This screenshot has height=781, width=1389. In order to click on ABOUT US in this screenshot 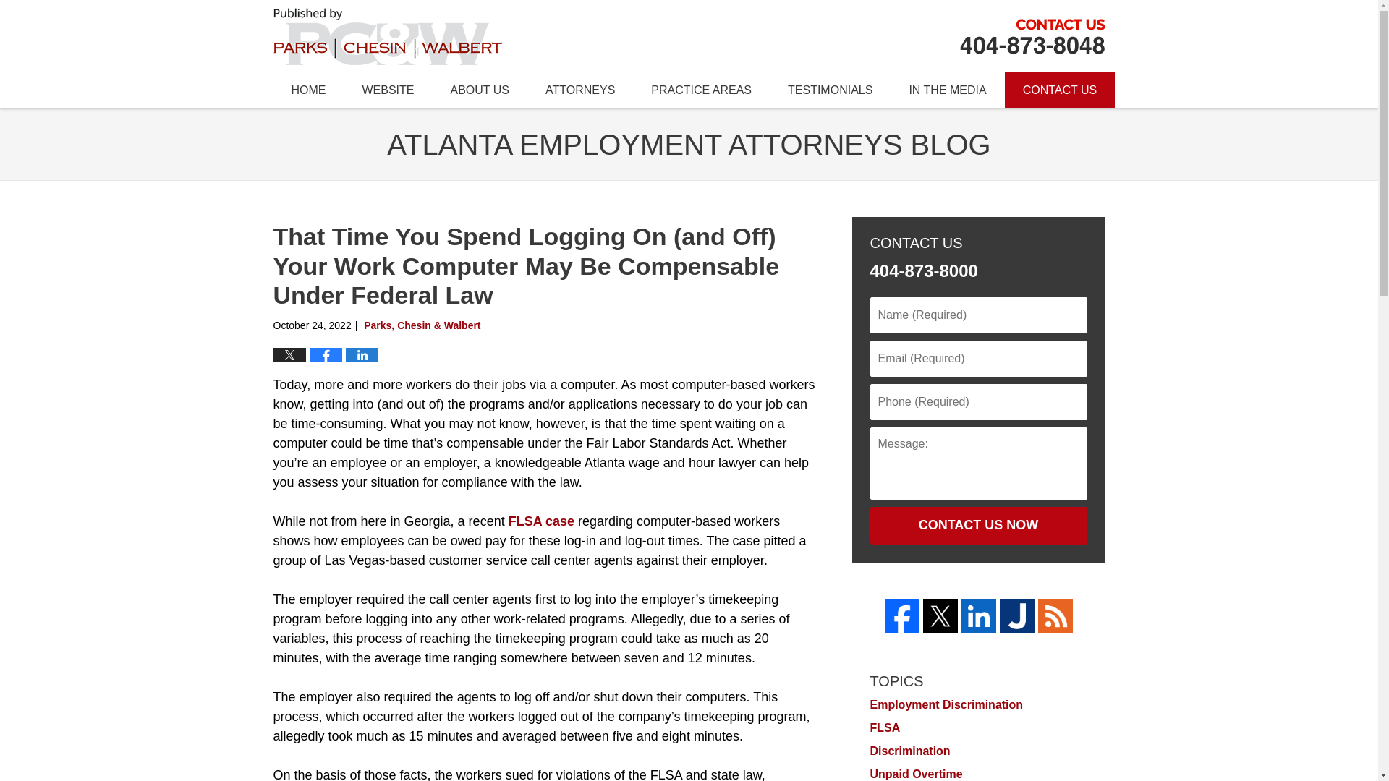, I will do `click(480, 90)`.